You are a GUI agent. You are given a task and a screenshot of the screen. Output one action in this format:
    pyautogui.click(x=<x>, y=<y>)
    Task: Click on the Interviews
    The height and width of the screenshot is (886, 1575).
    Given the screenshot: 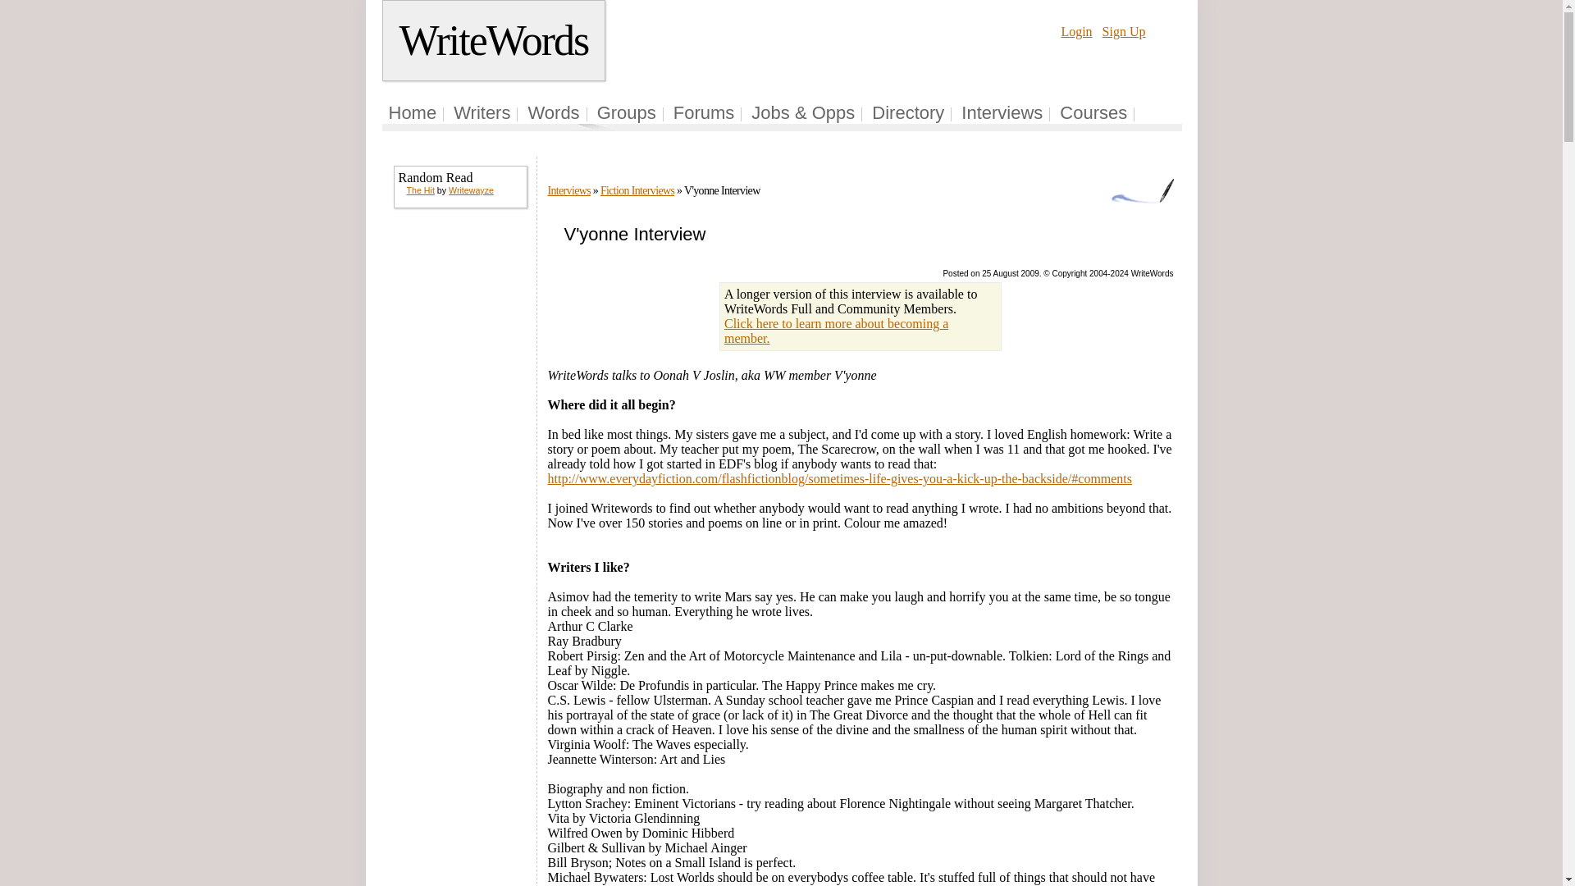 What is the action you would take?
    pyautogui.click(x=569, y=190)
    